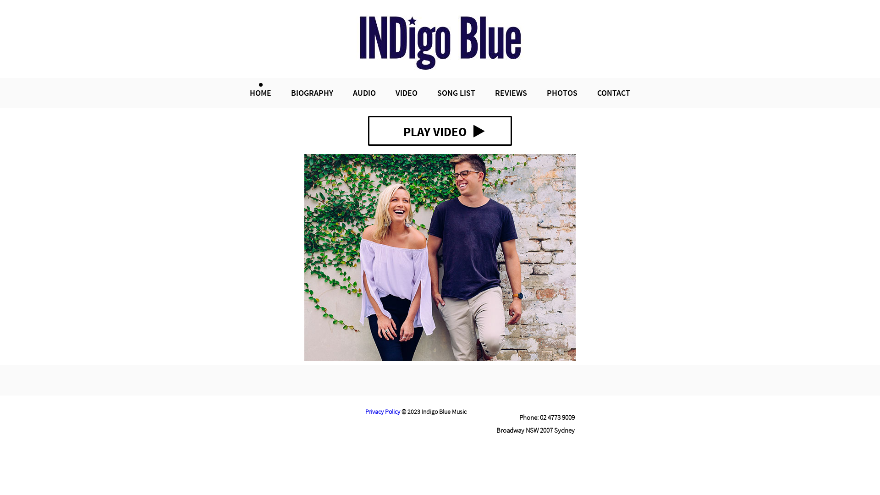  Describe the element at coordinates (440, 131) in the screenshot. I see `PLAY VIDEO` at that location.